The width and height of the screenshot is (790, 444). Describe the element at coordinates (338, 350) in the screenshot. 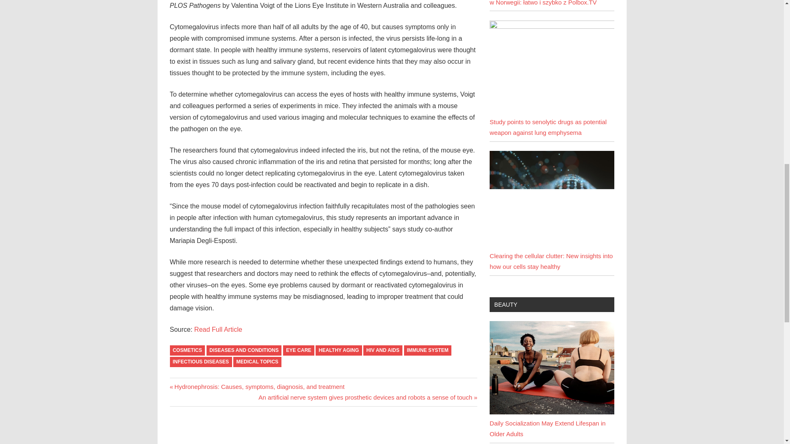

I see `HEALTHY AGING` at that location.